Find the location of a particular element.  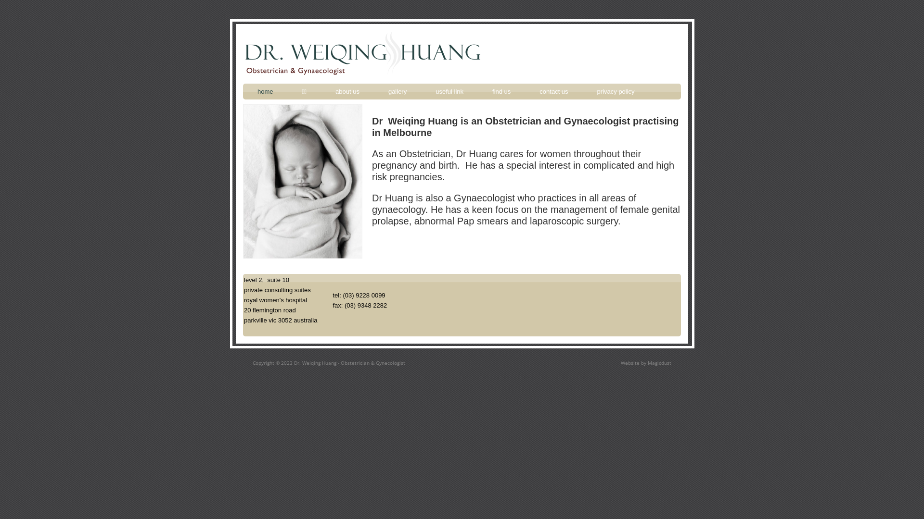

dr. weiqing huang - obstetrician & gynecologist is located at coordinates (362, 58).